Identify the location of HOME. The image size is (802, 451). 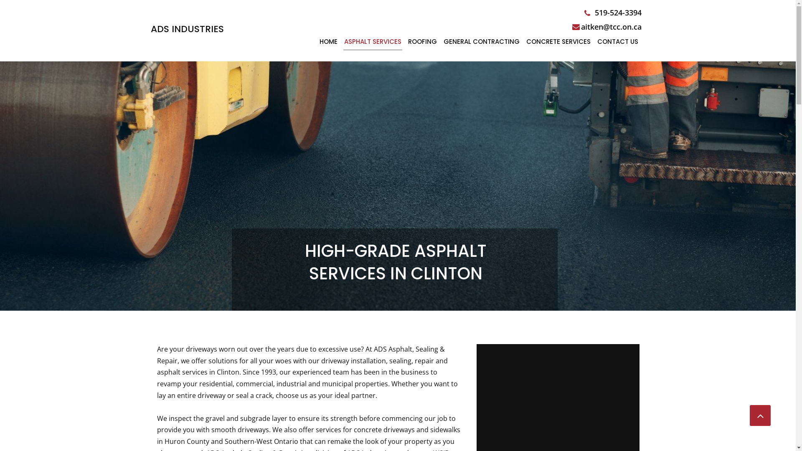
(328, 43).